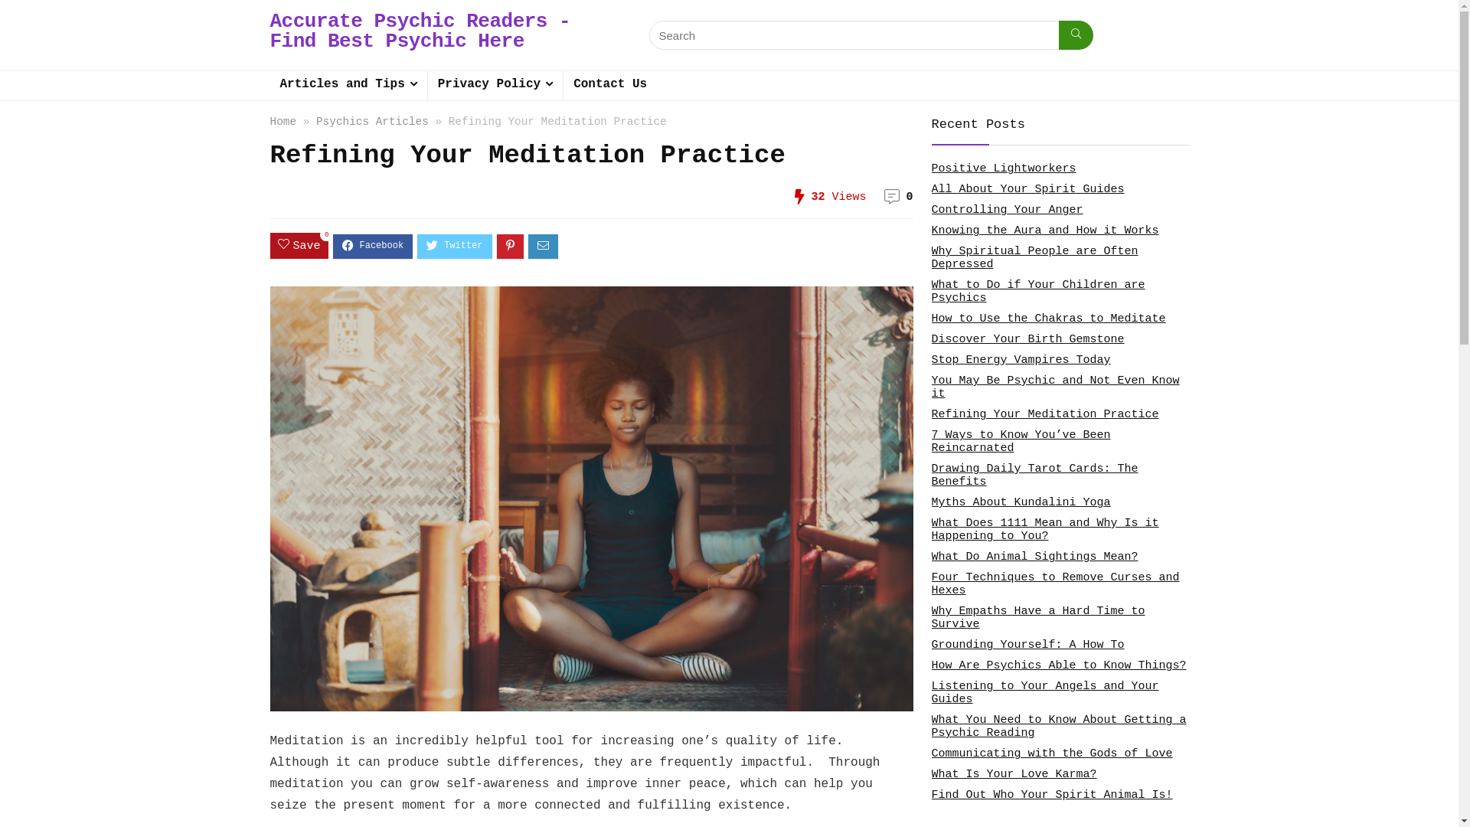 Image resolution: width=1470 pixels, height=827 pixels. What do you see at coordinates (1027, 190) in the screenshot?
I see `All About Your Spirit Guides` at bounding box center [1027, 190].